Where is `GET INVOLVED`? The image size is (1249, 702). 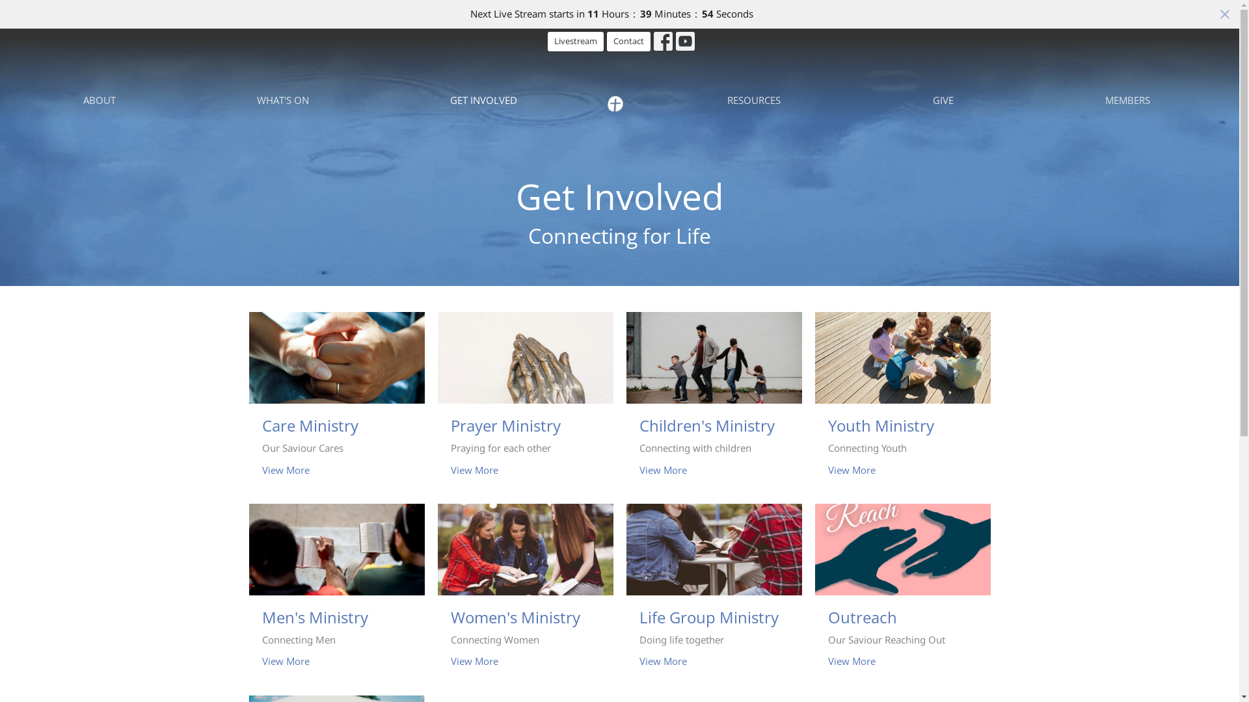
GET INVOLVED is located at coordinates (484, 100).